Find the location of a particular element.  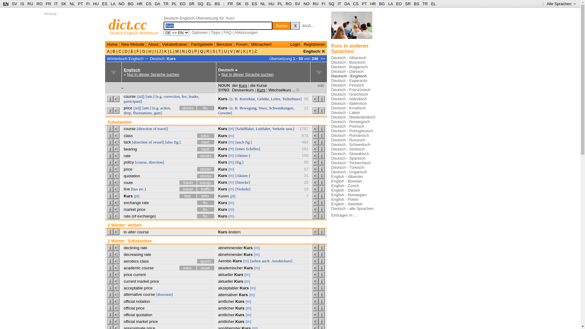

price is located at coordinates (148, 288).